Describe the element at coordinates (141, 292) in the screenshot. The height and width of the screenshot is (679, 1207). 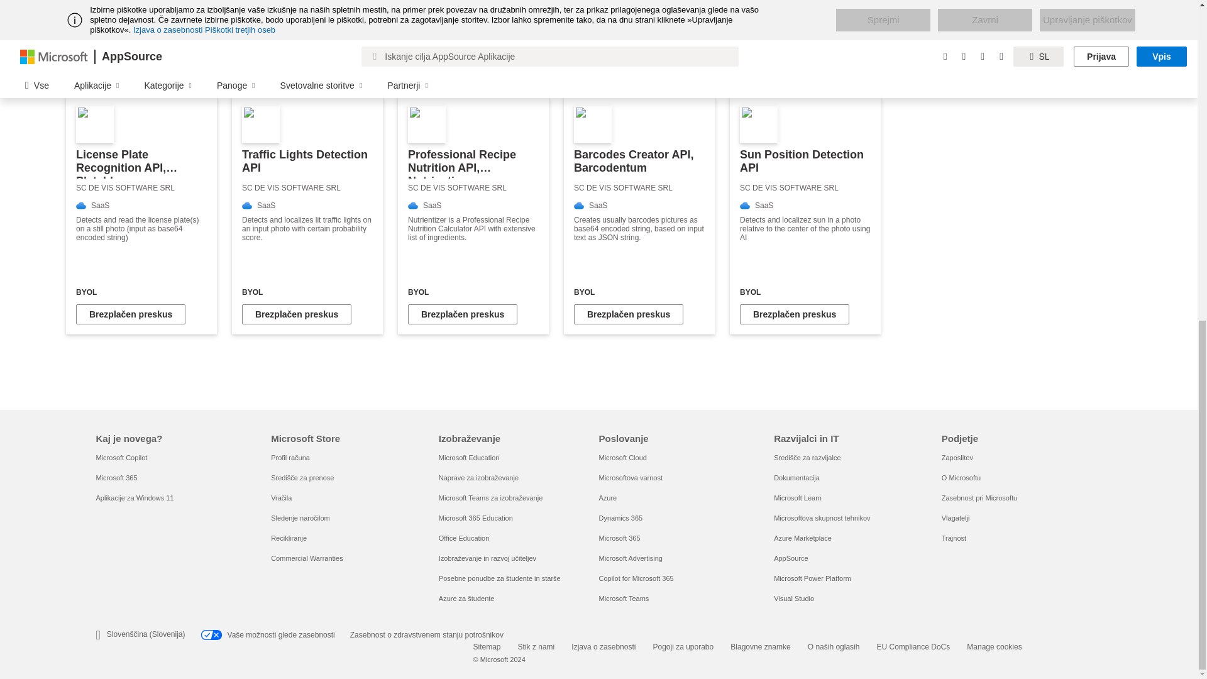
I see `BYOL` at that location.